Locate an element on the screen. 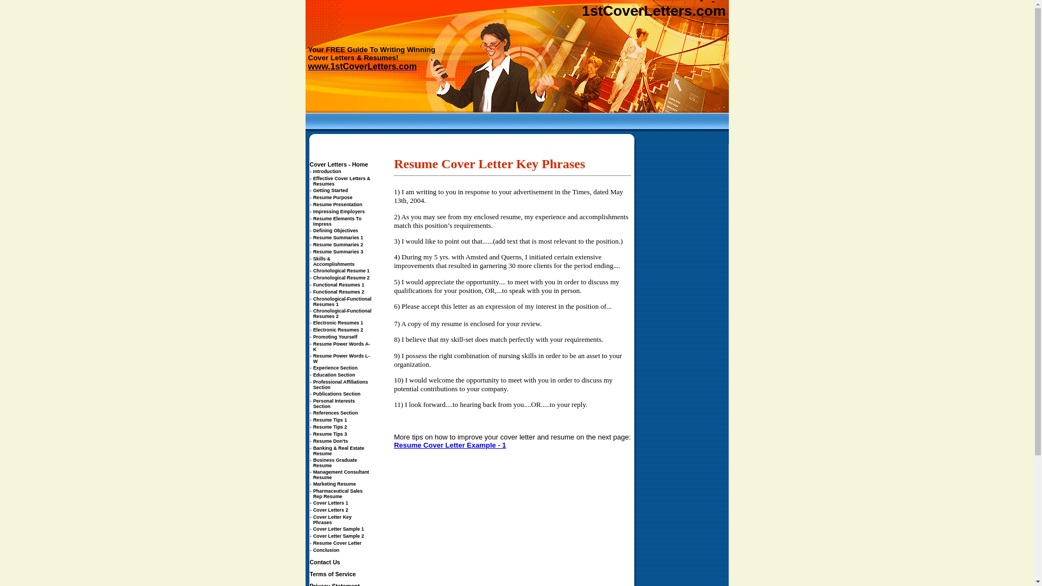 The height and width of the screenshot is (586, 1042). Getting Started is located at coordinates (331, 190).